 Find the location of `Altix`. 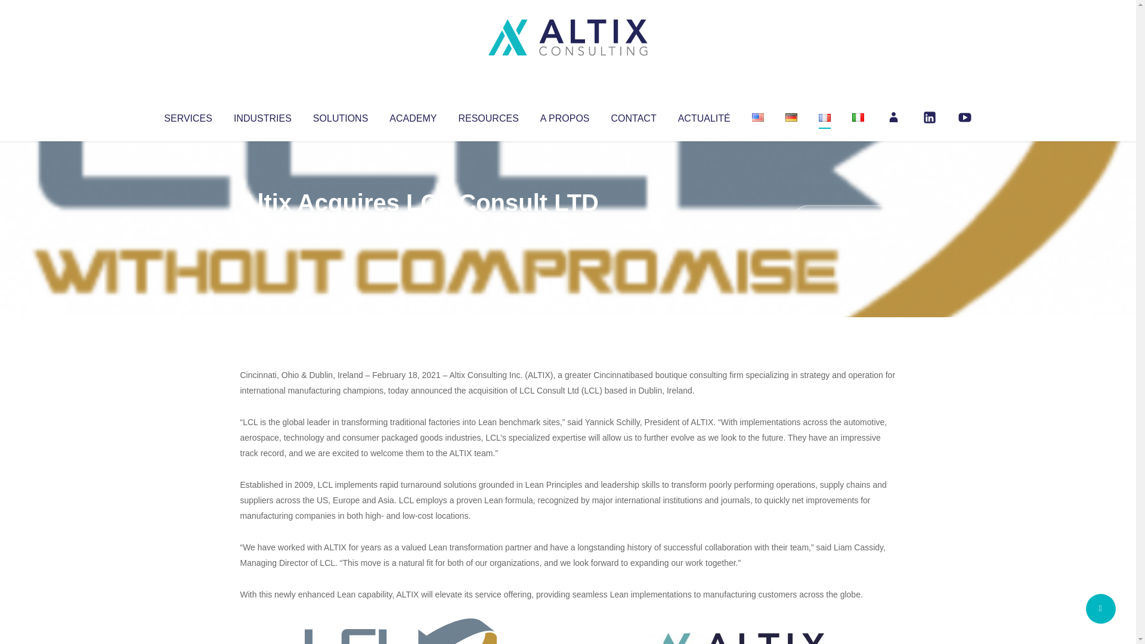

Altix is located at coordinates (262, 227).